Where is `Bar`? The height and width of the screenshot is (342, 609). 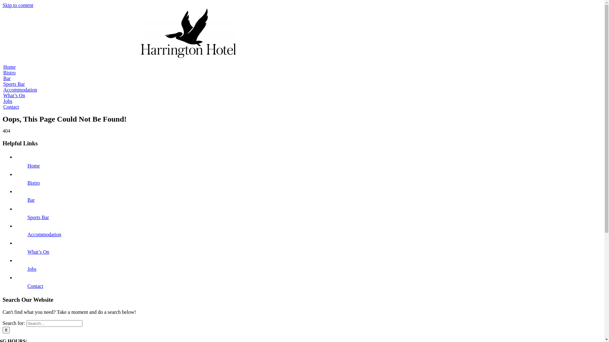
Bar is located at coordinates (7, 79).